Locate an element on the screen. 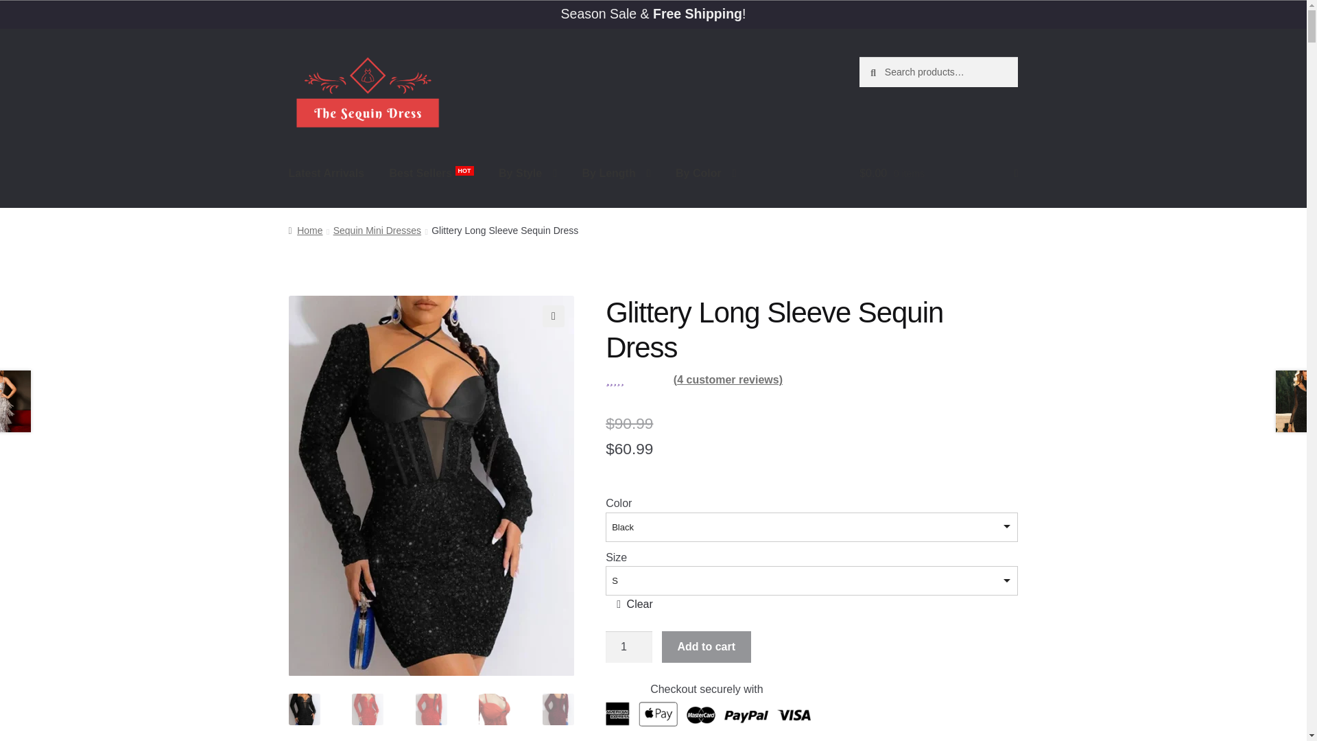 Image resolution: width=1317 pixels, height=741 pixels. 1 is located at coordinates (628, 646).